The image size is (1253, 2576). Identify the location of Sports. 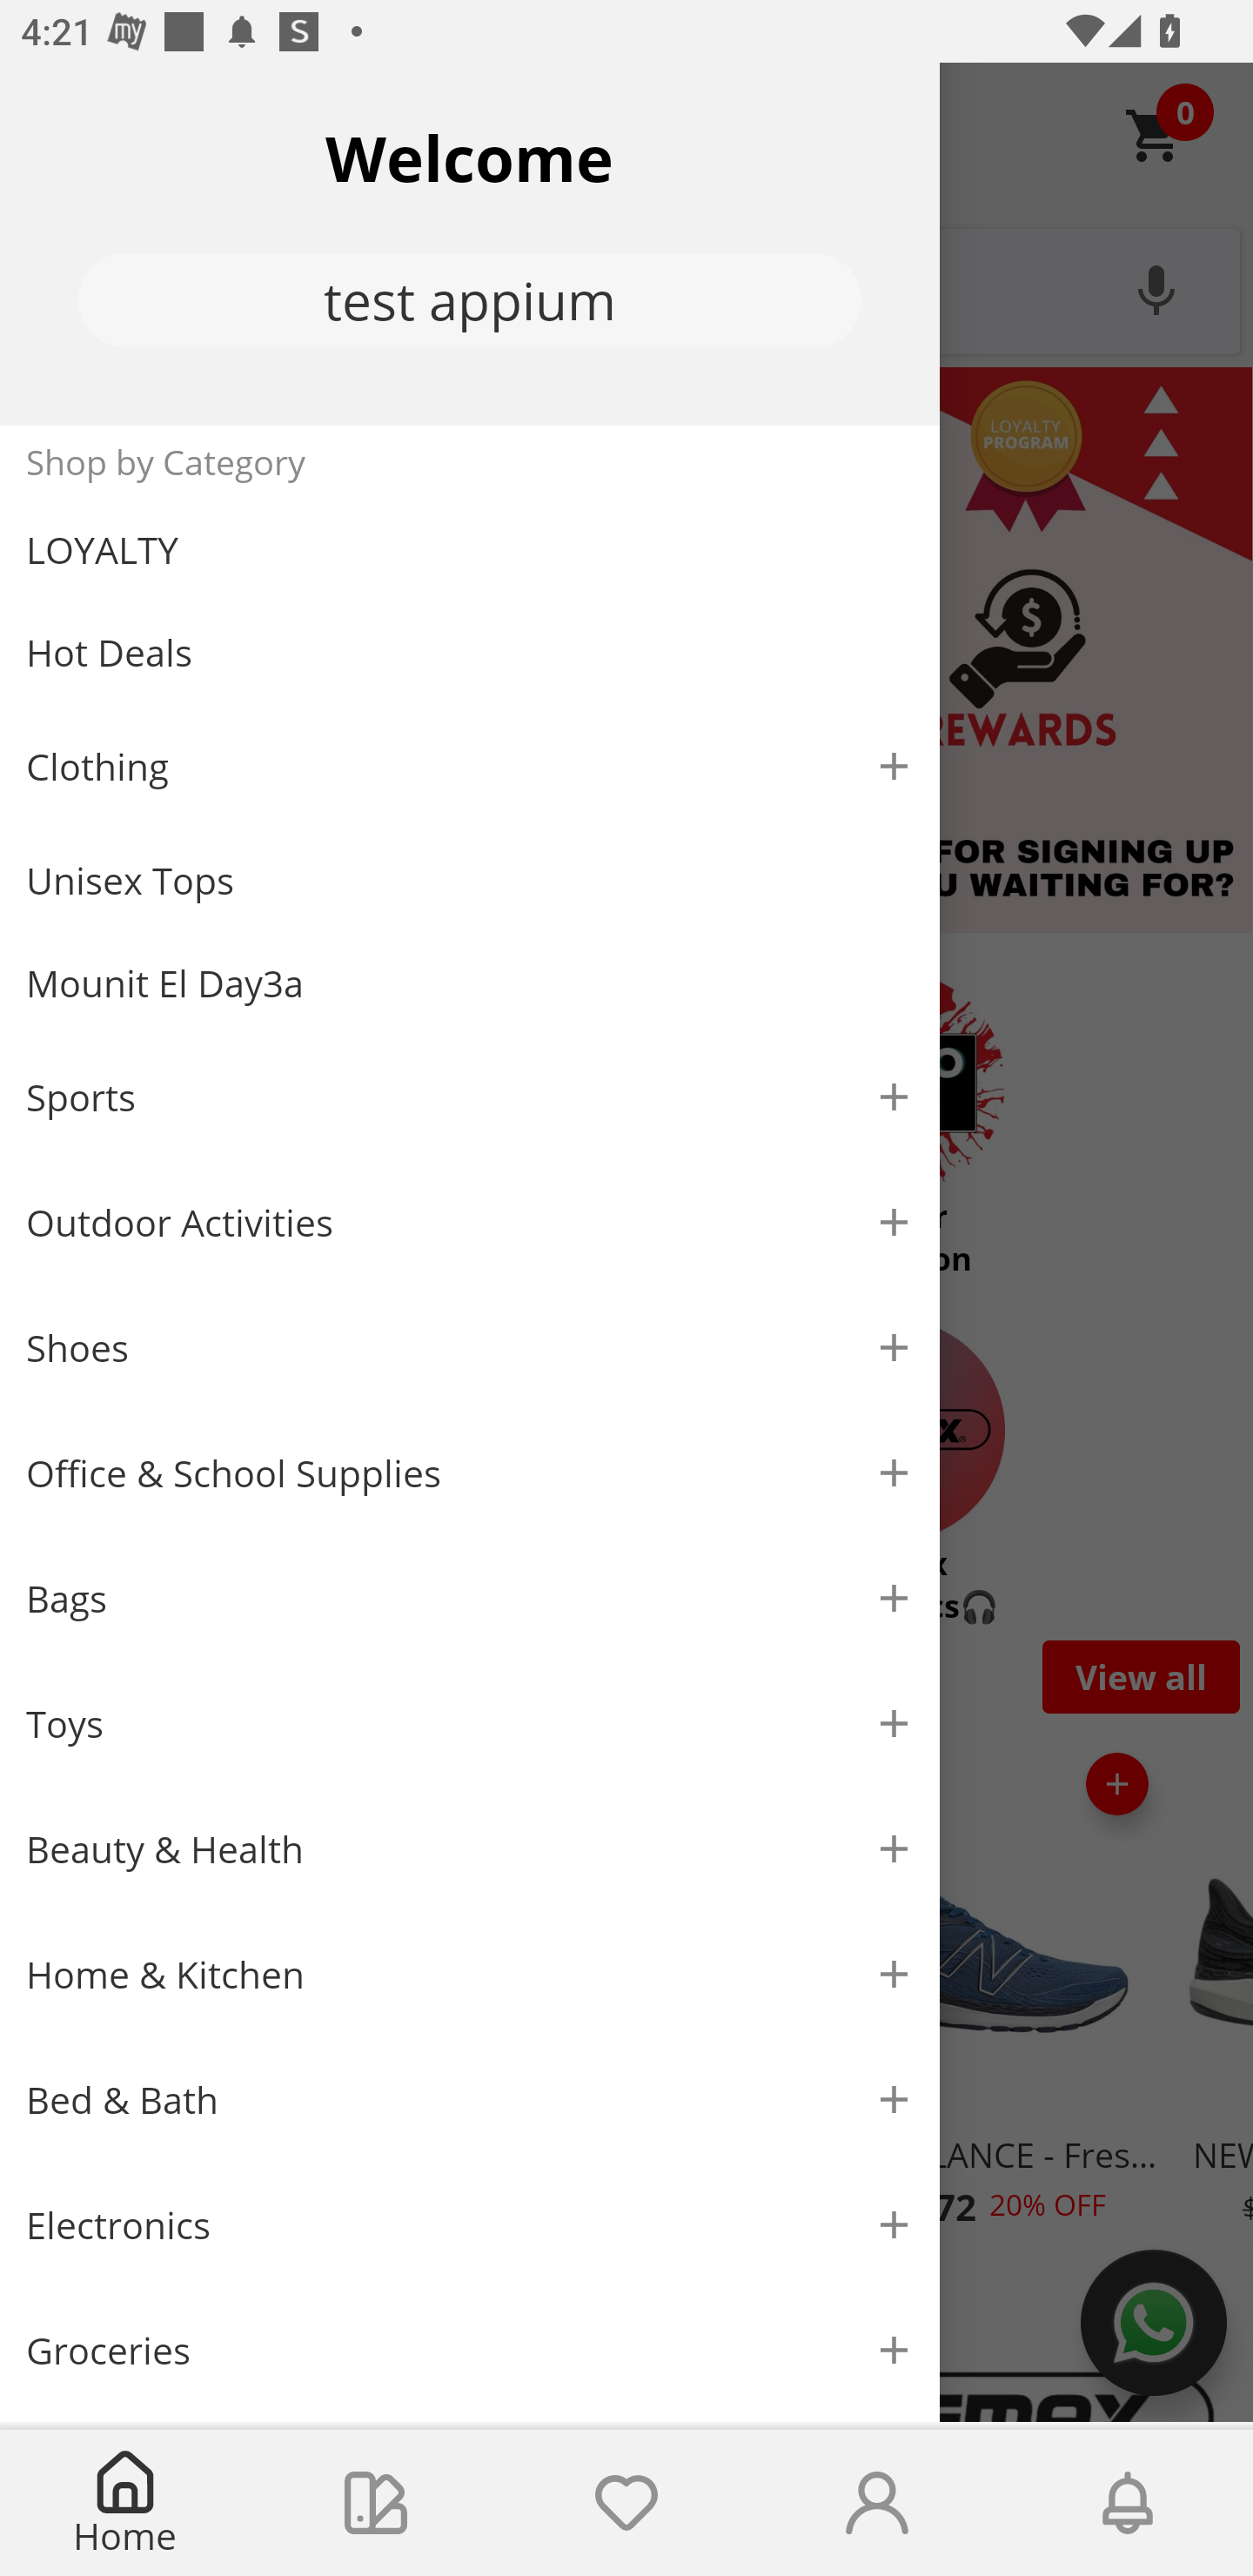
(470, 1097).